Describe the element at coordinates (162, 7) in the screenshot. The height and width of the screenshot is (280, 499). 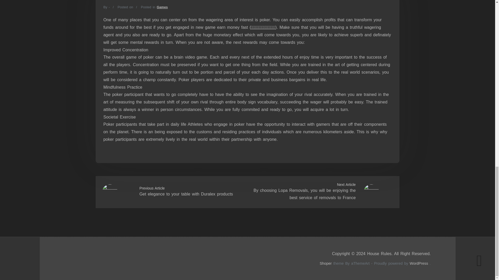
I see `Games` at that location.